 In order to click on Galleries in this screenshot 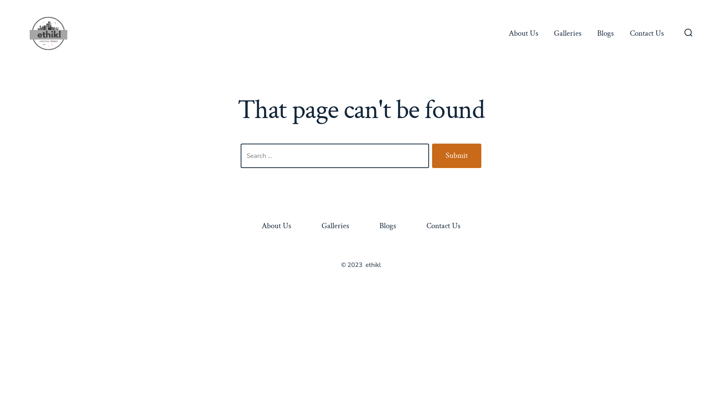, I will do `click(568, 33)`.